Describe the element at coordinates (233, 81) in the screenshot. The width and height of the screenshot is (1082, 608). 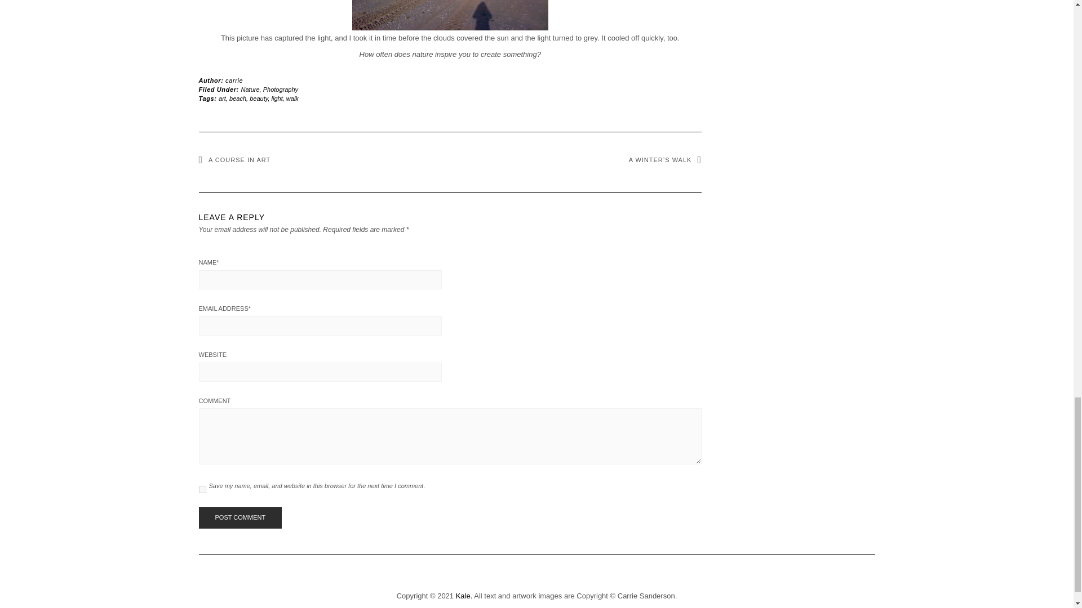
I see `carrie` at that location.